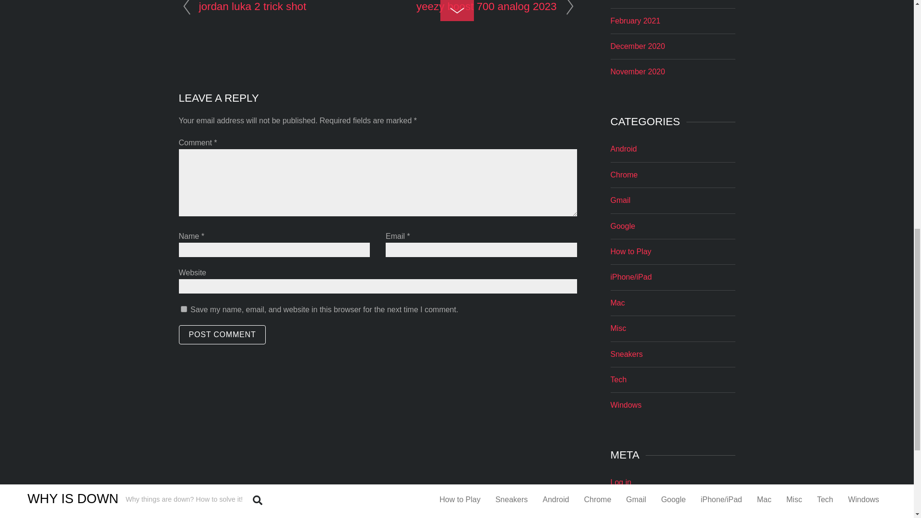  What do you see at coordinates (620, 200) in the screenshot?
I see `Gmail` at bounding box center [620, 200].